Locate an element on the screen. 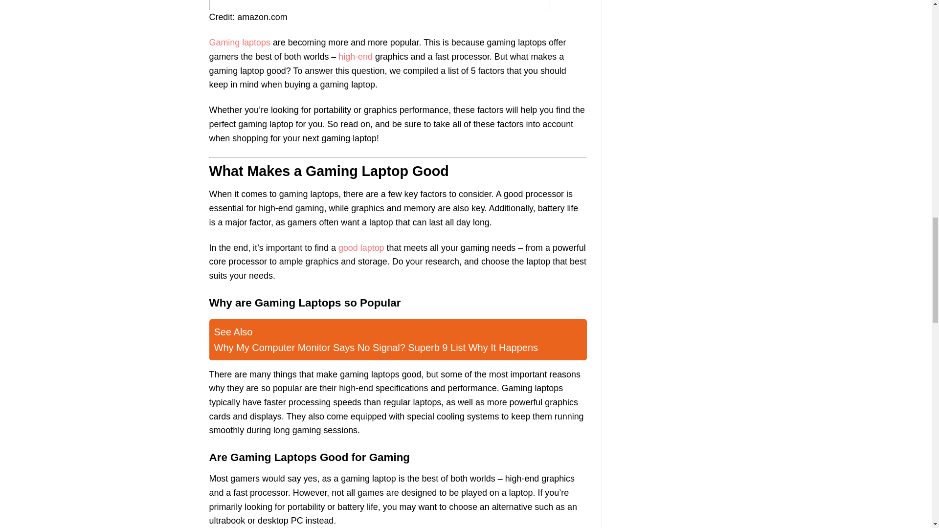  What makes a gaming laptop good? 5 factors to consider 2 is located at coordinates (380, 5).